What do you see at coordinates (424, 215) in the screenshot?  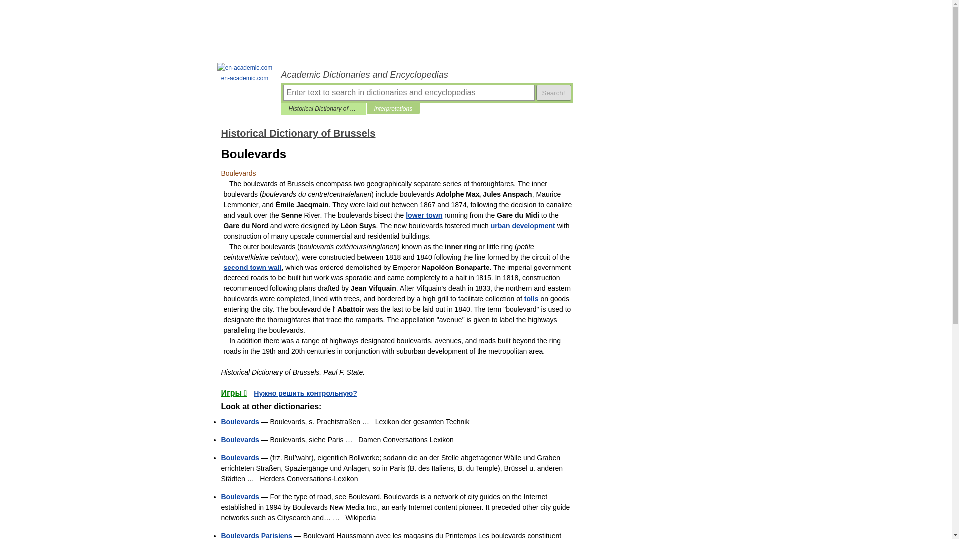 I see `lower town` at bounding box center [424, 215].